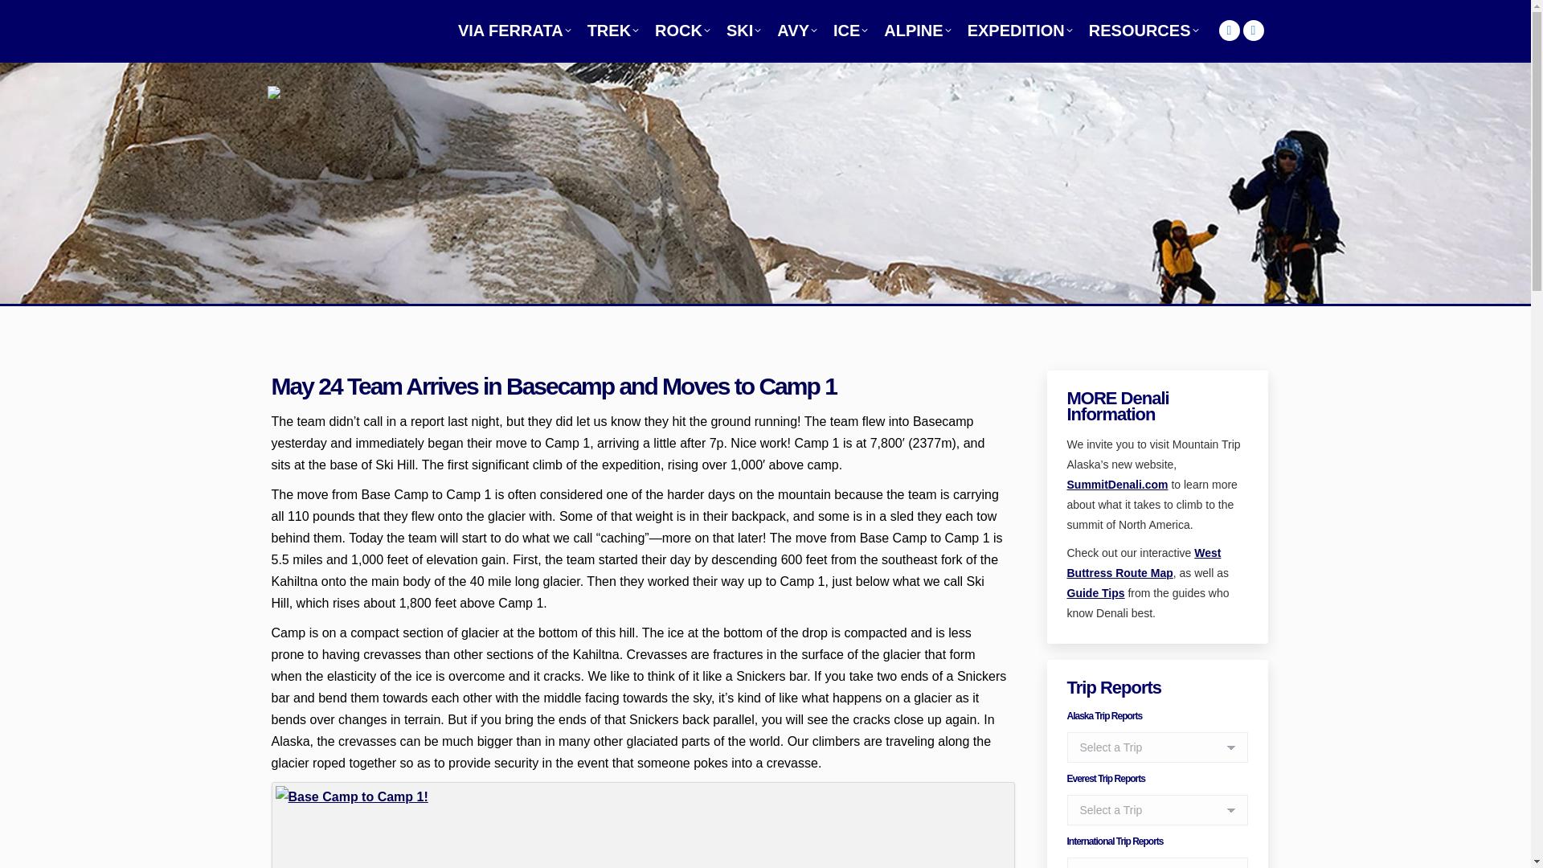 This screenshot has height=868, width=1543. What do you see at coordinates (612, 30) in the screenshot?
I see `TREK` at bounding box center [612, 30].